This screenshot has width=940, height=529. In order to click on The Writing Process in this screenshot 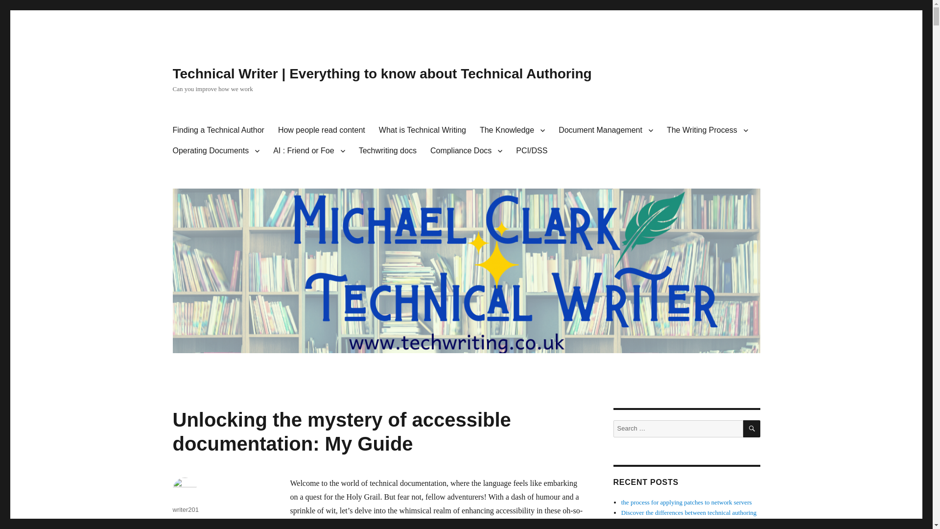, I will do `click(707, 130)`.